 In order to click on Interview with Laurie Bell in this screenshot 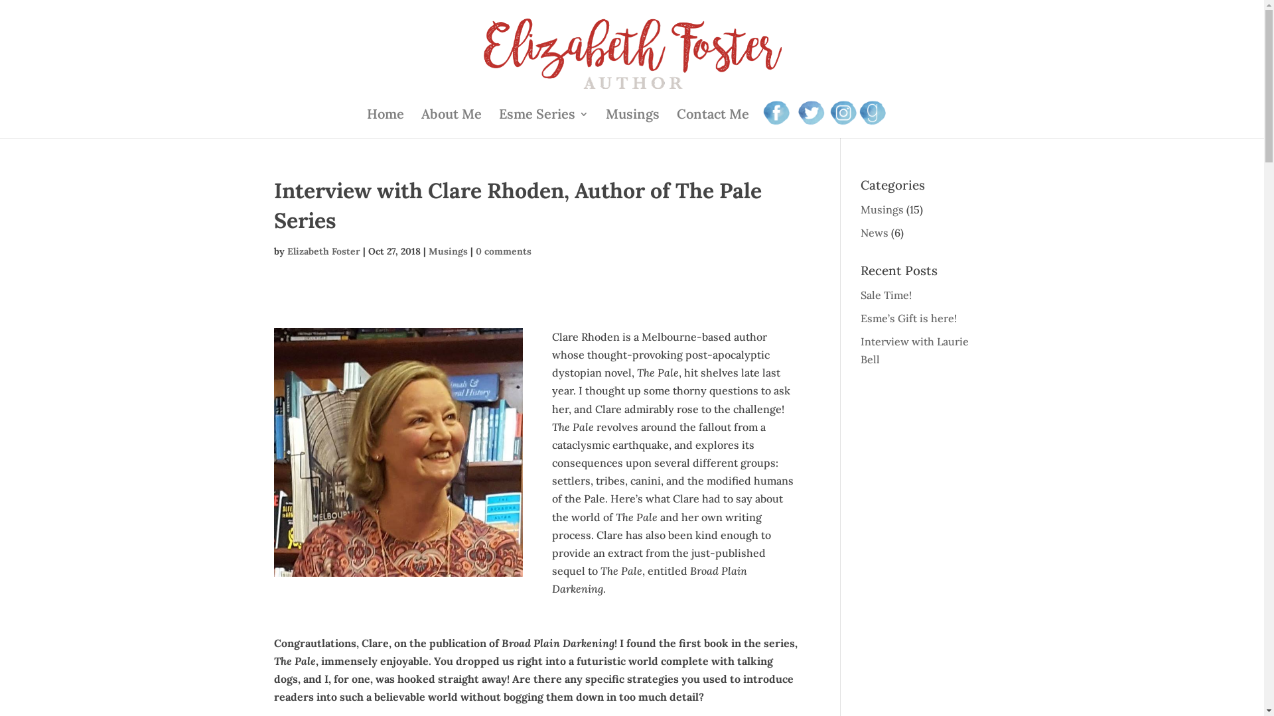, I will do `click(914, 350)`.